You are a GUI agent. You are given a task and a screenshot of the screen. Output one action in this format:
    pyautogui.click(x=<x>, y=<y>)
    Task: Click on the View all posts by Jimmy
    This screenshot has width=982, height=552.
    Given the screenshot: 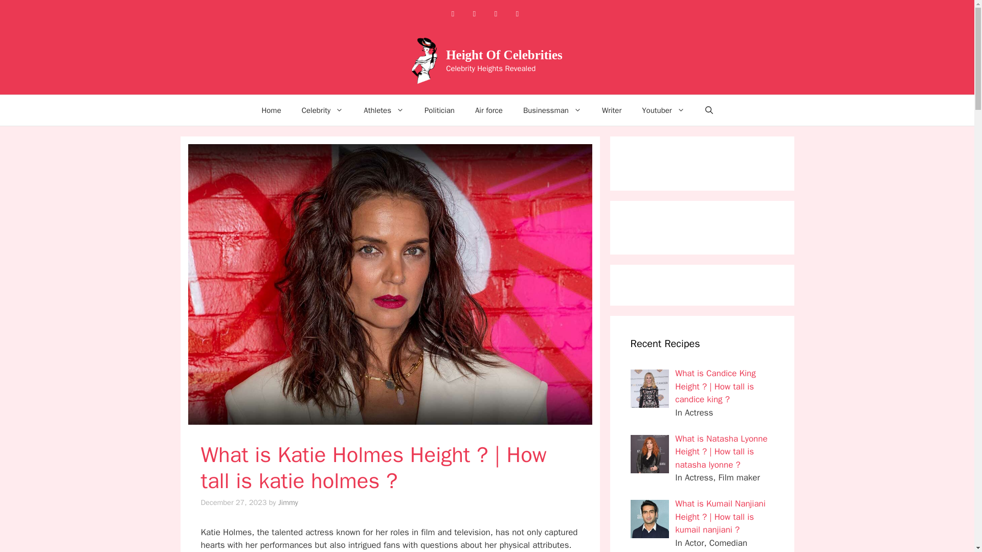 What is the action you would take?
    pyautogui.click(x=288, y=502)
    